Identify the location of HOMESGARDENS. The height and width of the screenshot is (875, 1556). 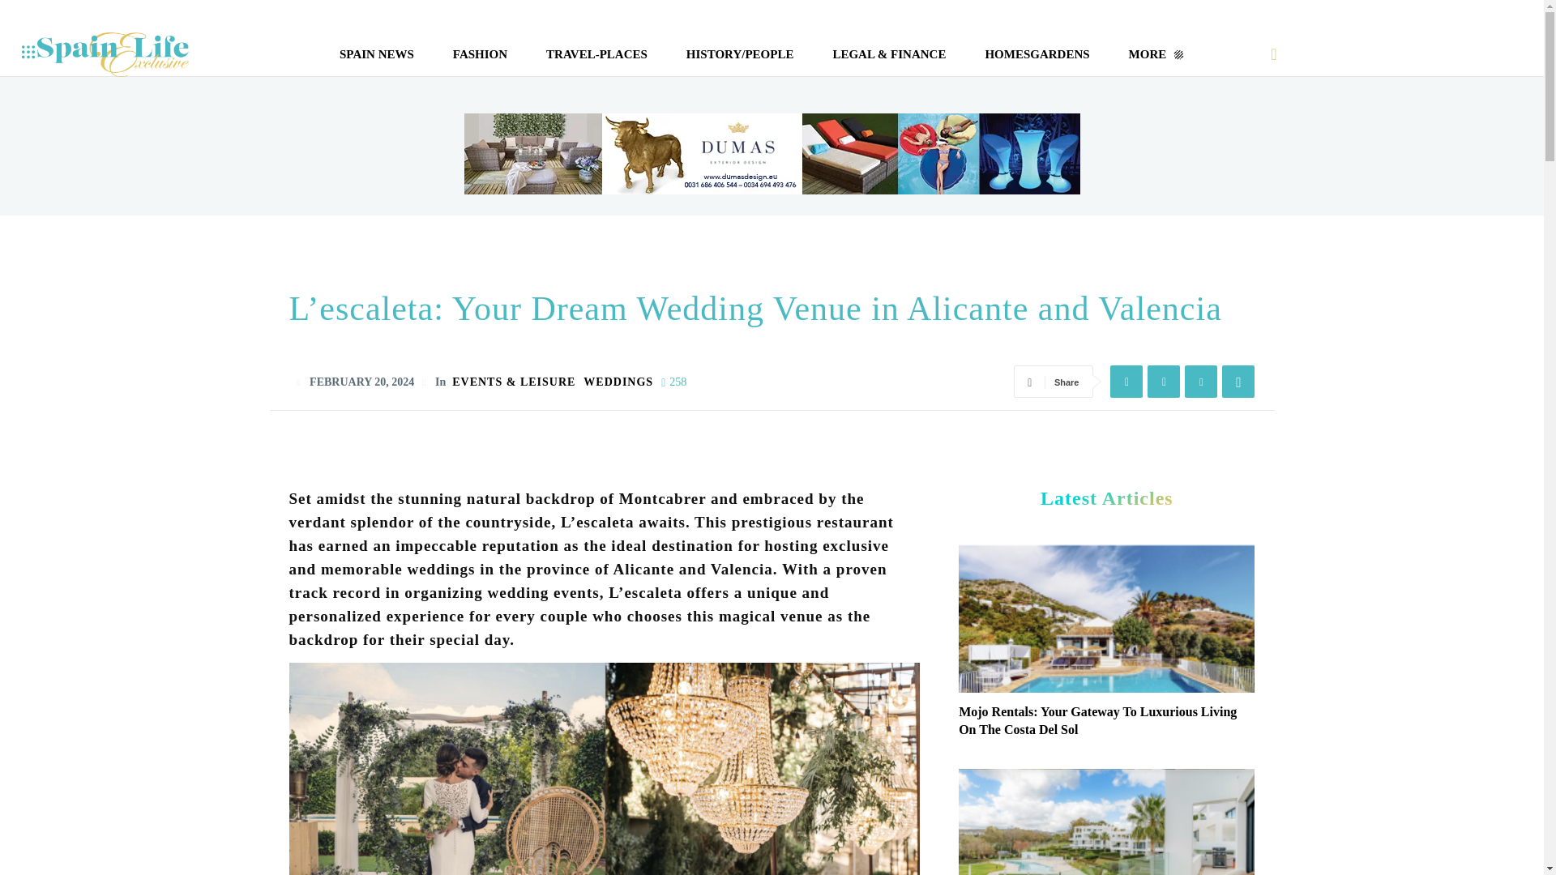
(1037, 53).